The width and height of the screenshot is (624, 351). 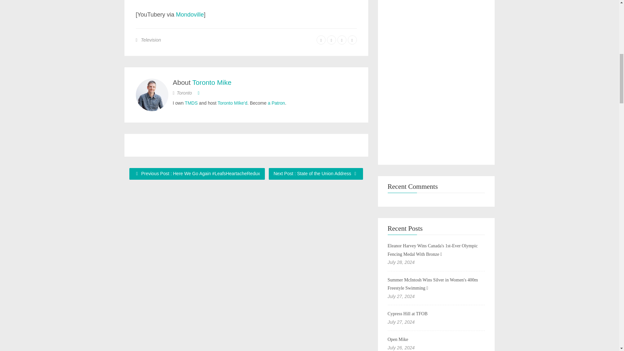 What do you see at coordinates (232, 103) in the screenshot?
I see `Toronto MIke'd` at bounding box center [232, 103].